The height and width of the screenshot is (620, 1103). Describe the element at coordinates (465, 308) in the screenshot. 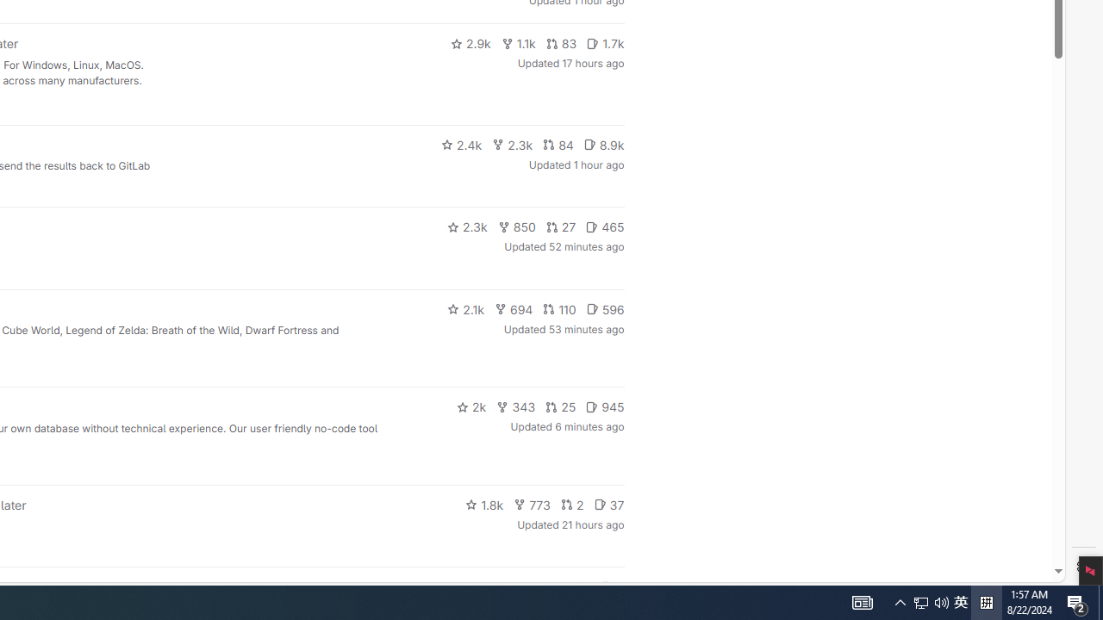

I see `2.1k` at that location.